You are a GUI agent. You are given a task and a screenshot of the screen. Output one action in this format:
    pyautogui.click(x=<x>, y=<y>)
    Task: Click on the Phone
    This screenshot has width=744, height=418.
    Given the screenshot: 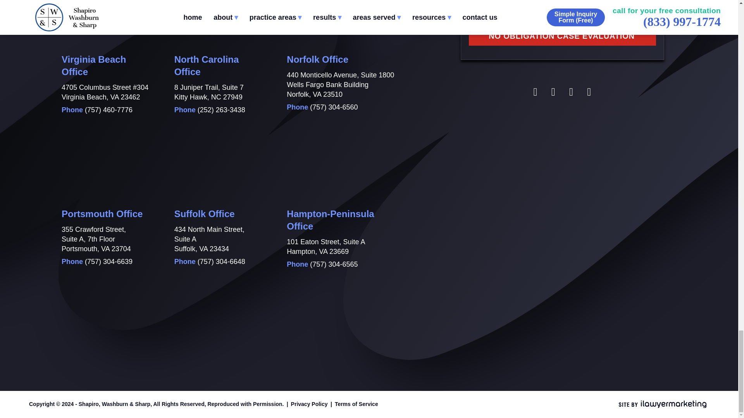 What is the action you would take?
    pyautogui.click(x=108, y=262)
    